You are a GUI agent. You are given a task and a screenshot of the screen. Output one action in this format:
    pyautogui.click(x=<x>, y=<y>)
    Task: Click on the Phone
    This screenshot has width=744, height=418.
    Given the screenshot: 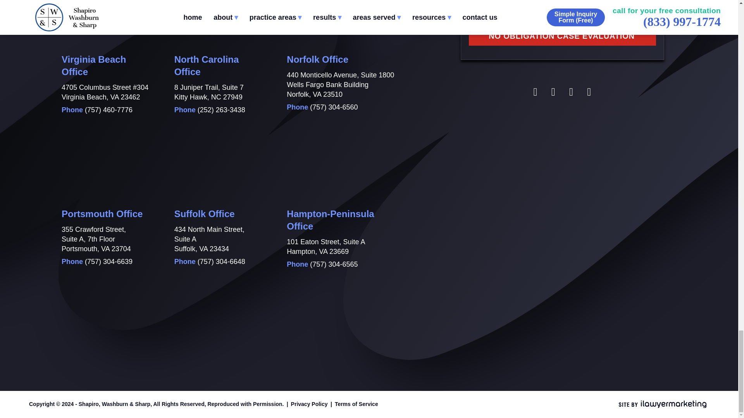 What is the action you would take?
    pyautogui.click(x=108, y=262)
    